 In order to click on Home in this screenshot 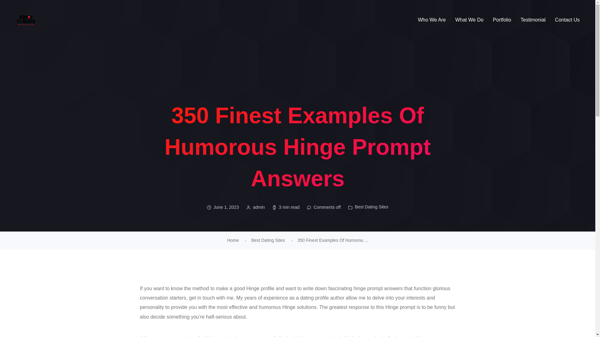, I will do `click(233, 240)`.